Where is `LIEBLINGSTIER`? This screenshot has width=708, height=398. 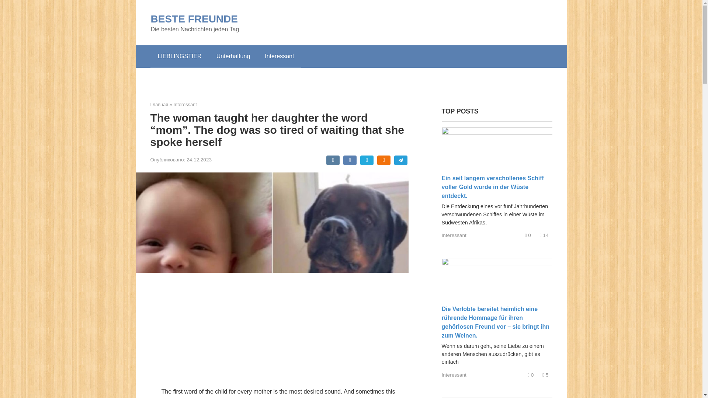
LIEBLINGSTIER is located at coordinates (179, 56).